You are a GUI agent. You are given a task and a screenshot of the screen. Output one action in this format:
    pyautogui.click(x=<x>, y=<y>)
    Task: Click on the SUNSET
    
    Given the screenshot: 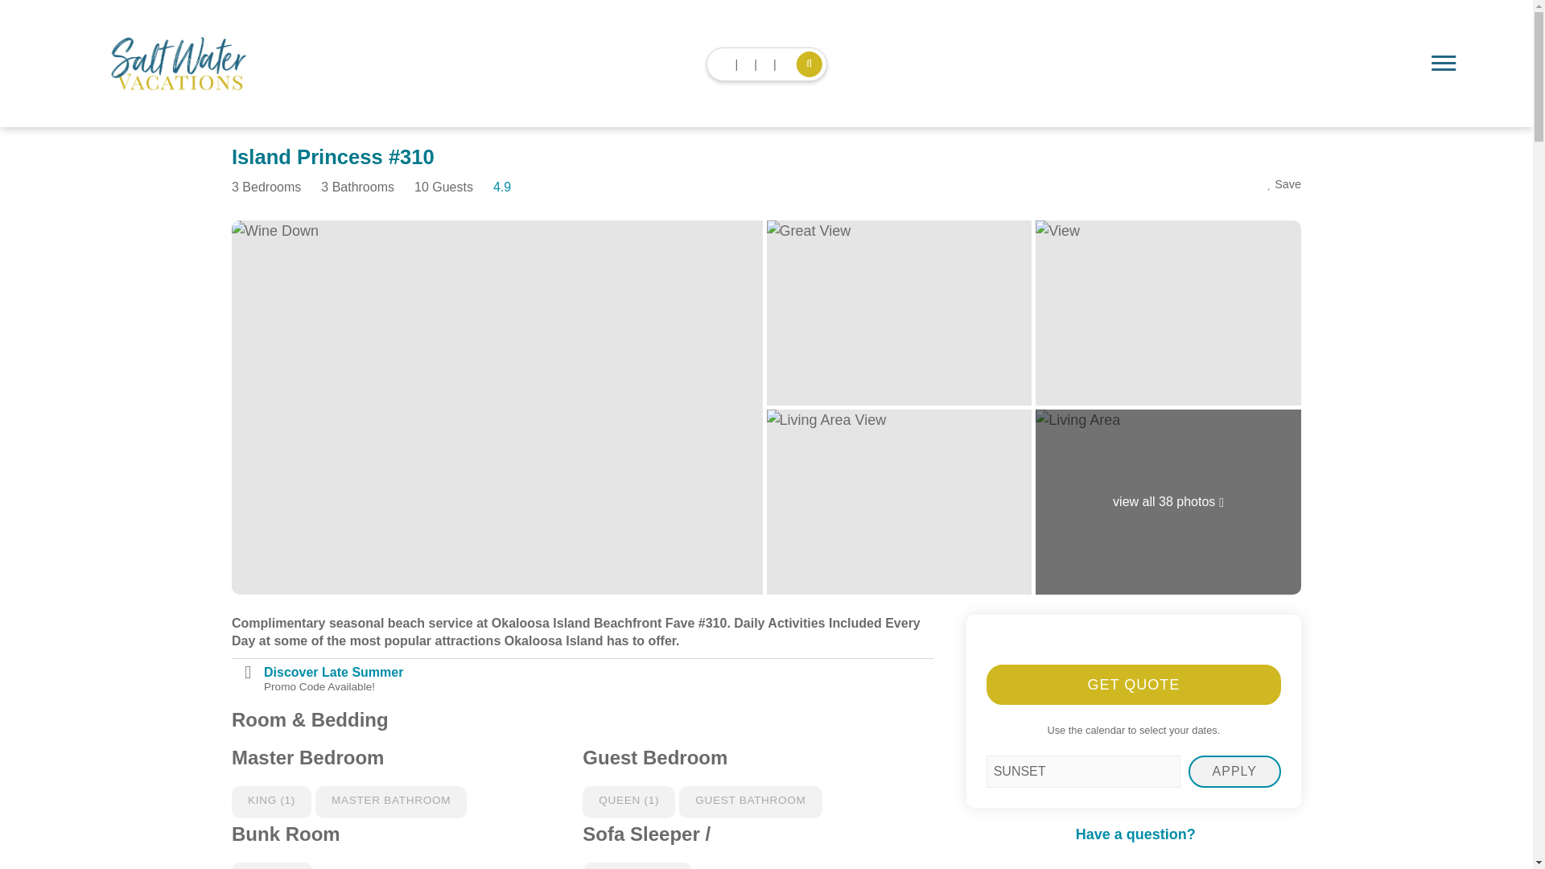 What is the action you would take?
    pyautogui.click(x=1083, y=771)
    